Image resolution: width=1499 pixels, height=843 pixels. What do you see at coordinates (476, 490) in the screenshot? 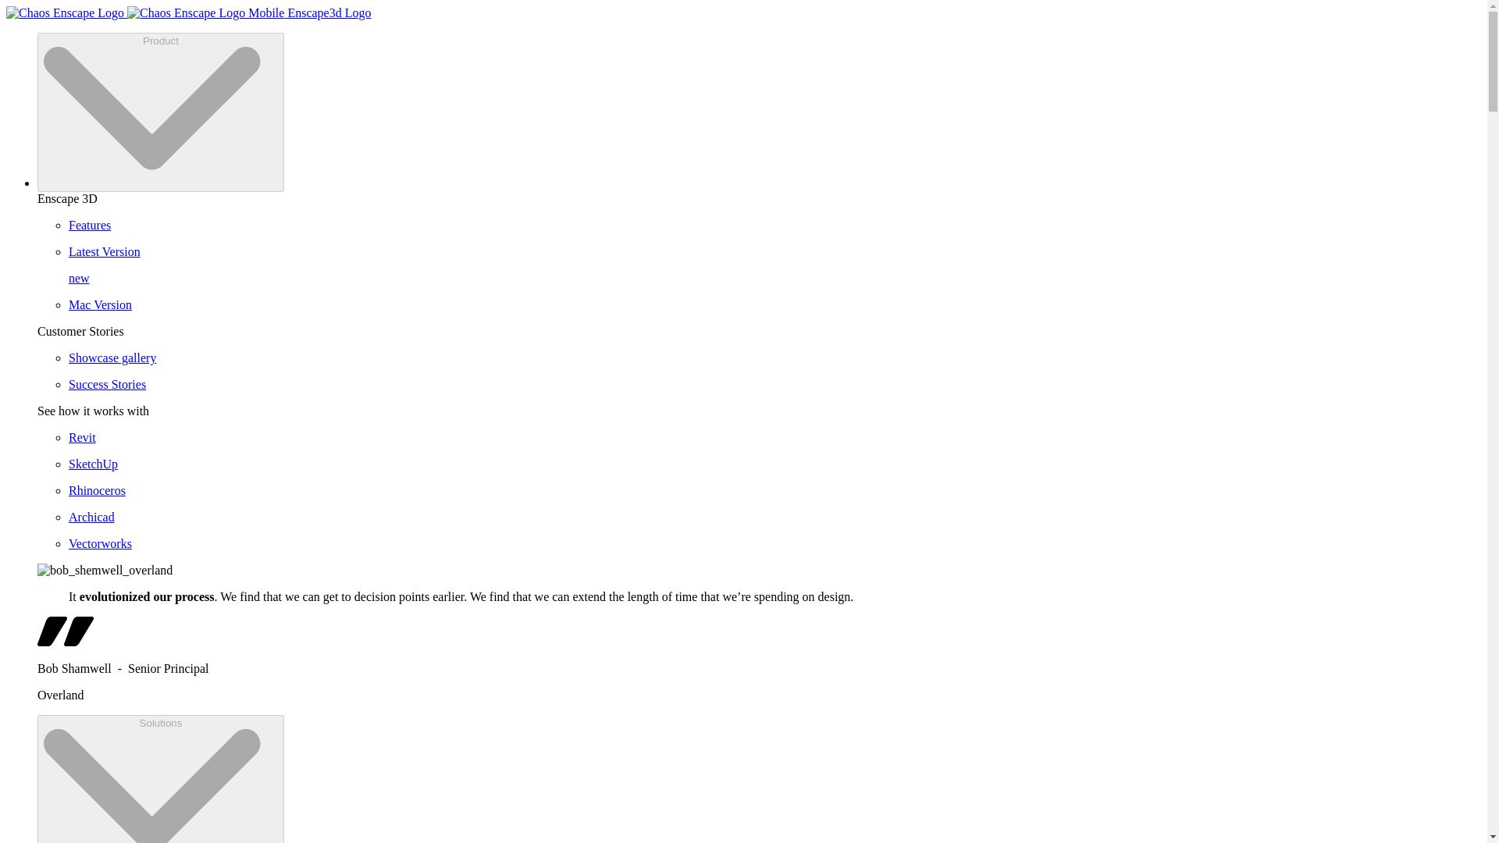
I see `Rhinoceros` at bounding box center [476, 490].